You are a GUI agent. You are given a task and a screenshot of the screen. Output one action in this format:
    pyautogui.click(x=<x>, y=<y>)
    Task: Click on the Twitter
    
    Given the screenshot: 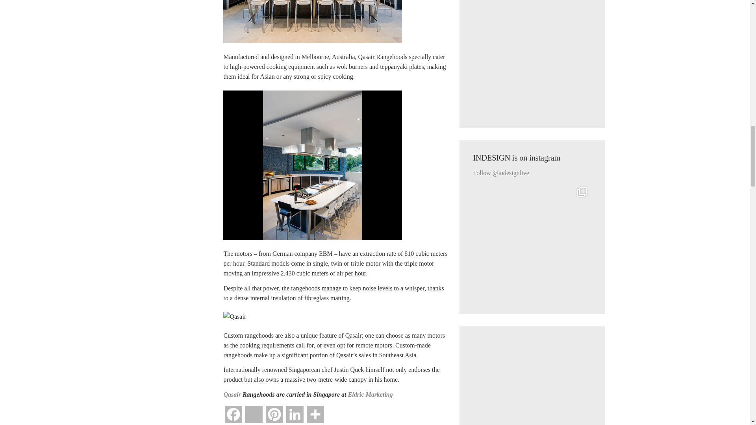 What is the action you would take?
    pyautogui.click(x=254, y=416)
    